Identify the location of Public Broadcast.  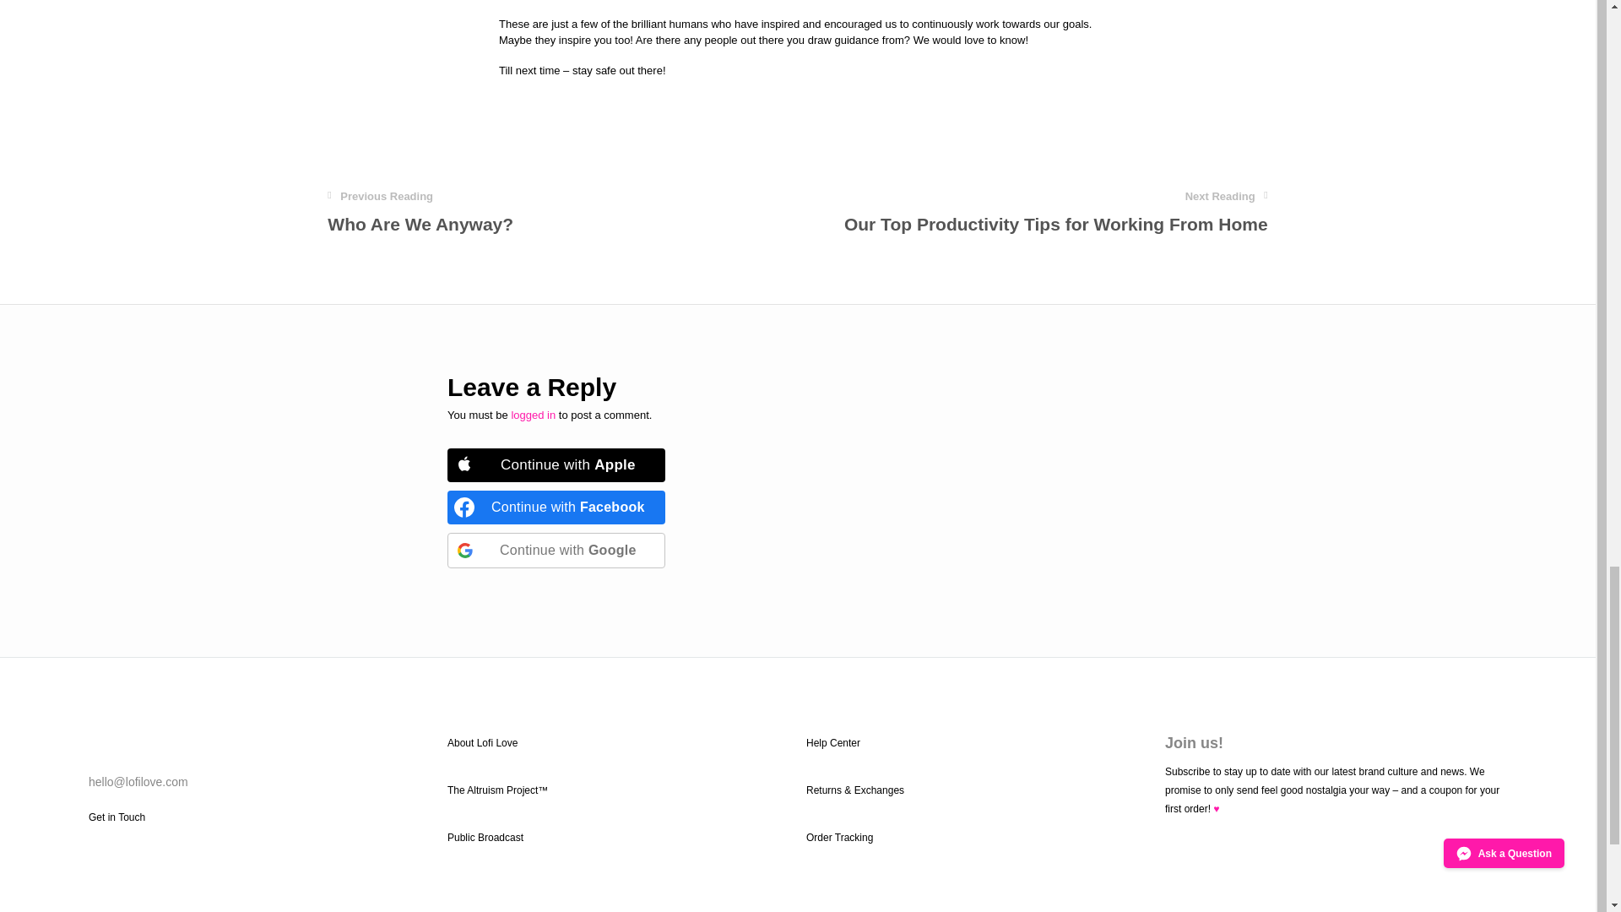
(556, 550).